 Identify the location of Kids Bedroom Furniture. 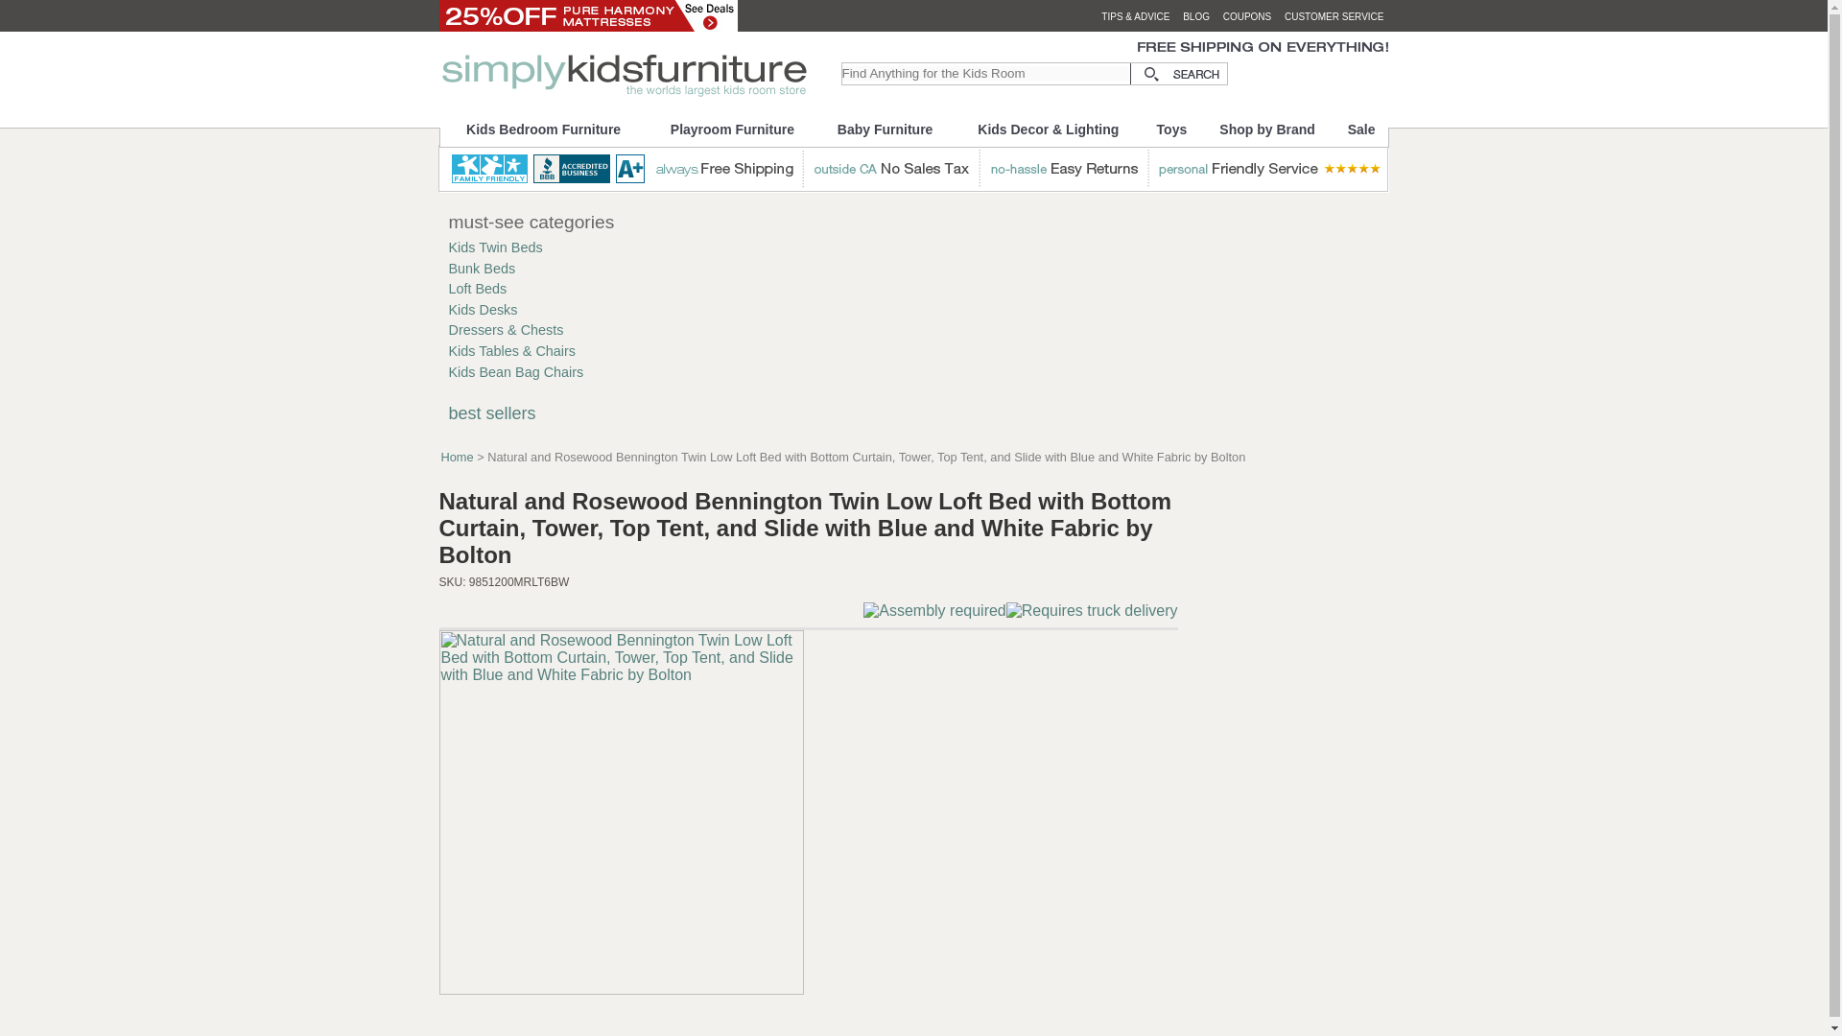
(543, 129).